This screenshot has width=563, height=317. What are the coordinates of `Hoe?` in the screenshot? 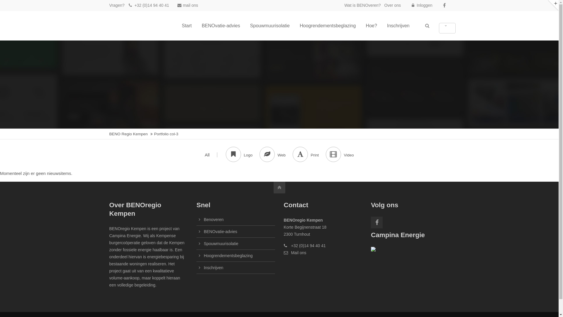 It's located at (372, 26).